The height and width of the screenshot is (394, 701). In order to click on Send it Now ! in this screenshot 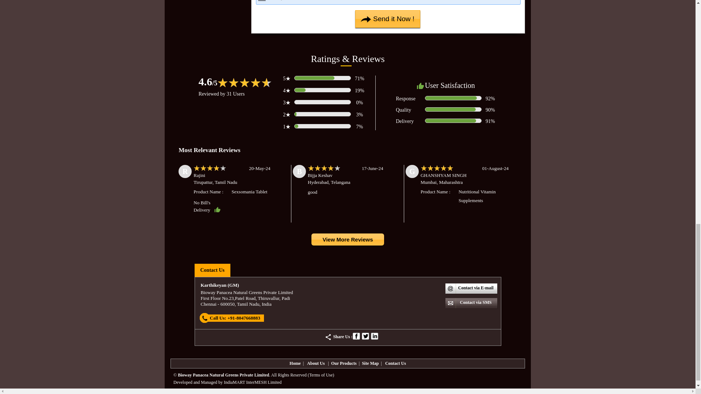, I will do `click(388, 19)`.